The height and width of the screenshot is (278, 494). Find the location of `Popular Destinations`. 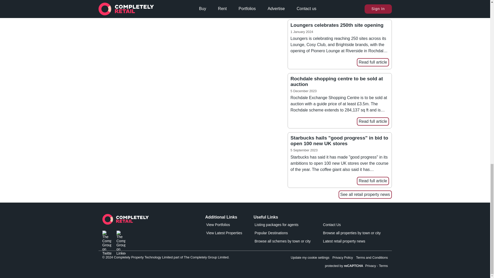

Popular Destinations is located at coordinates (283, 234).